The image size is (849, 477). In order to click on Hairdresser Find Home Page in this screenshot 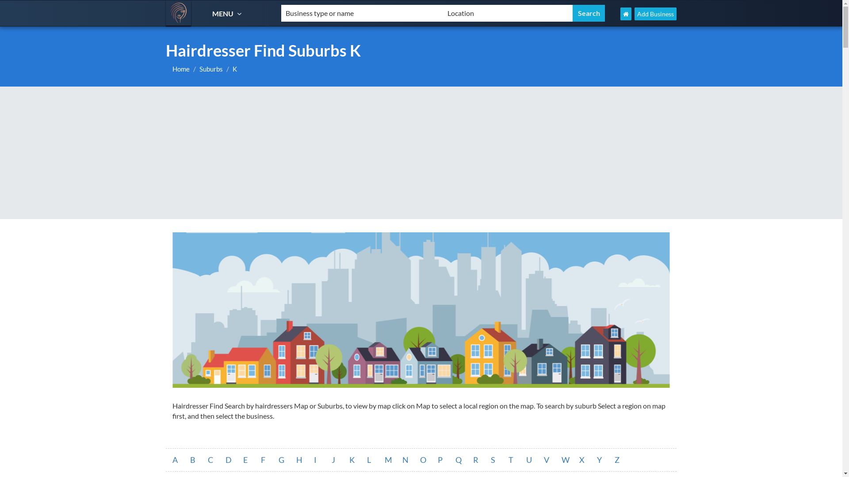, I will do `click(626, 14)`.